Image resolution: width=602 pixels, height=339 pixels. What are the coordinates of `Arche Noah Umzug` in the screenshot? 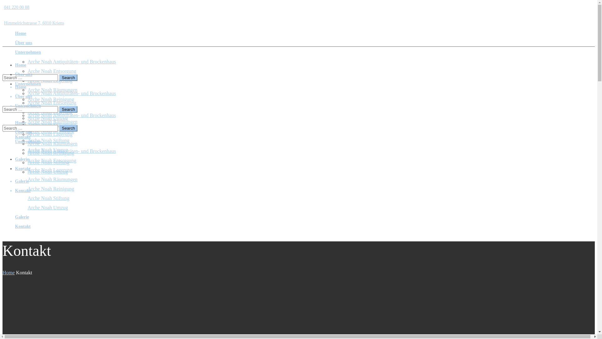 It's located at (48, 118).